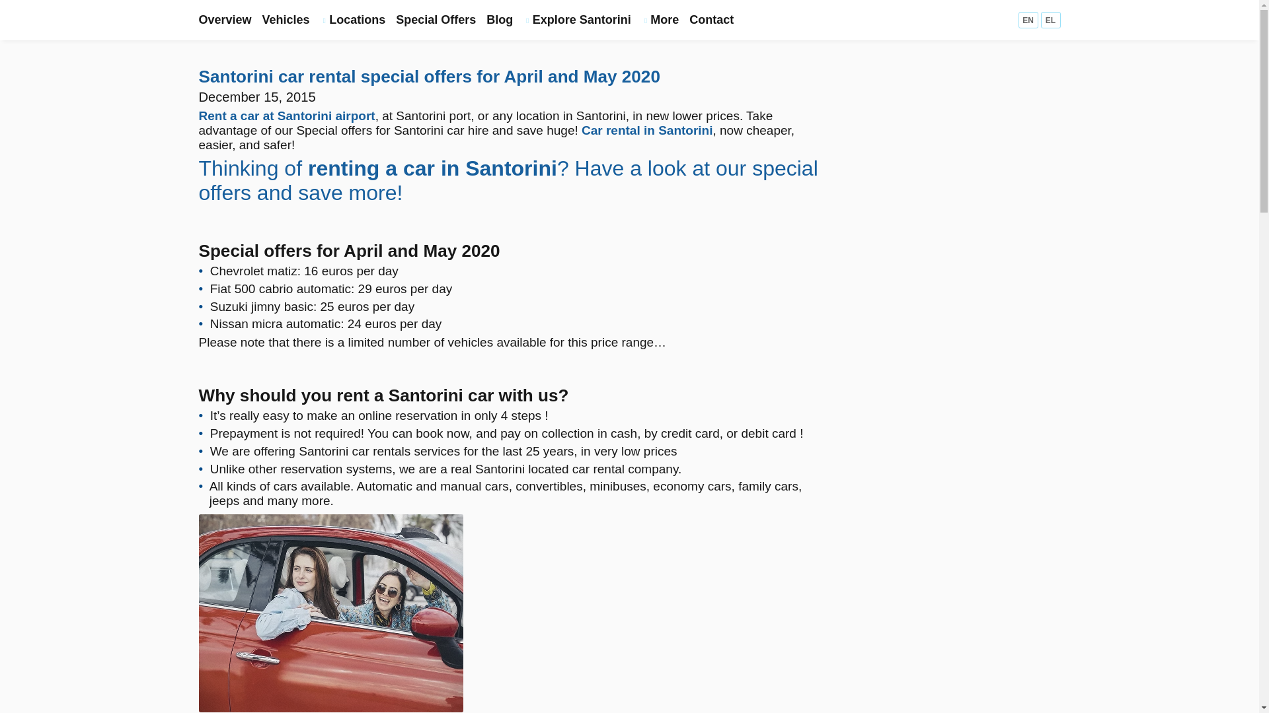 The width and height of the screenshot is (1269, 713). What do you see at coordinates (353, 20) in the screenshot?
I see `Locations` at bounding box center [353, 20].